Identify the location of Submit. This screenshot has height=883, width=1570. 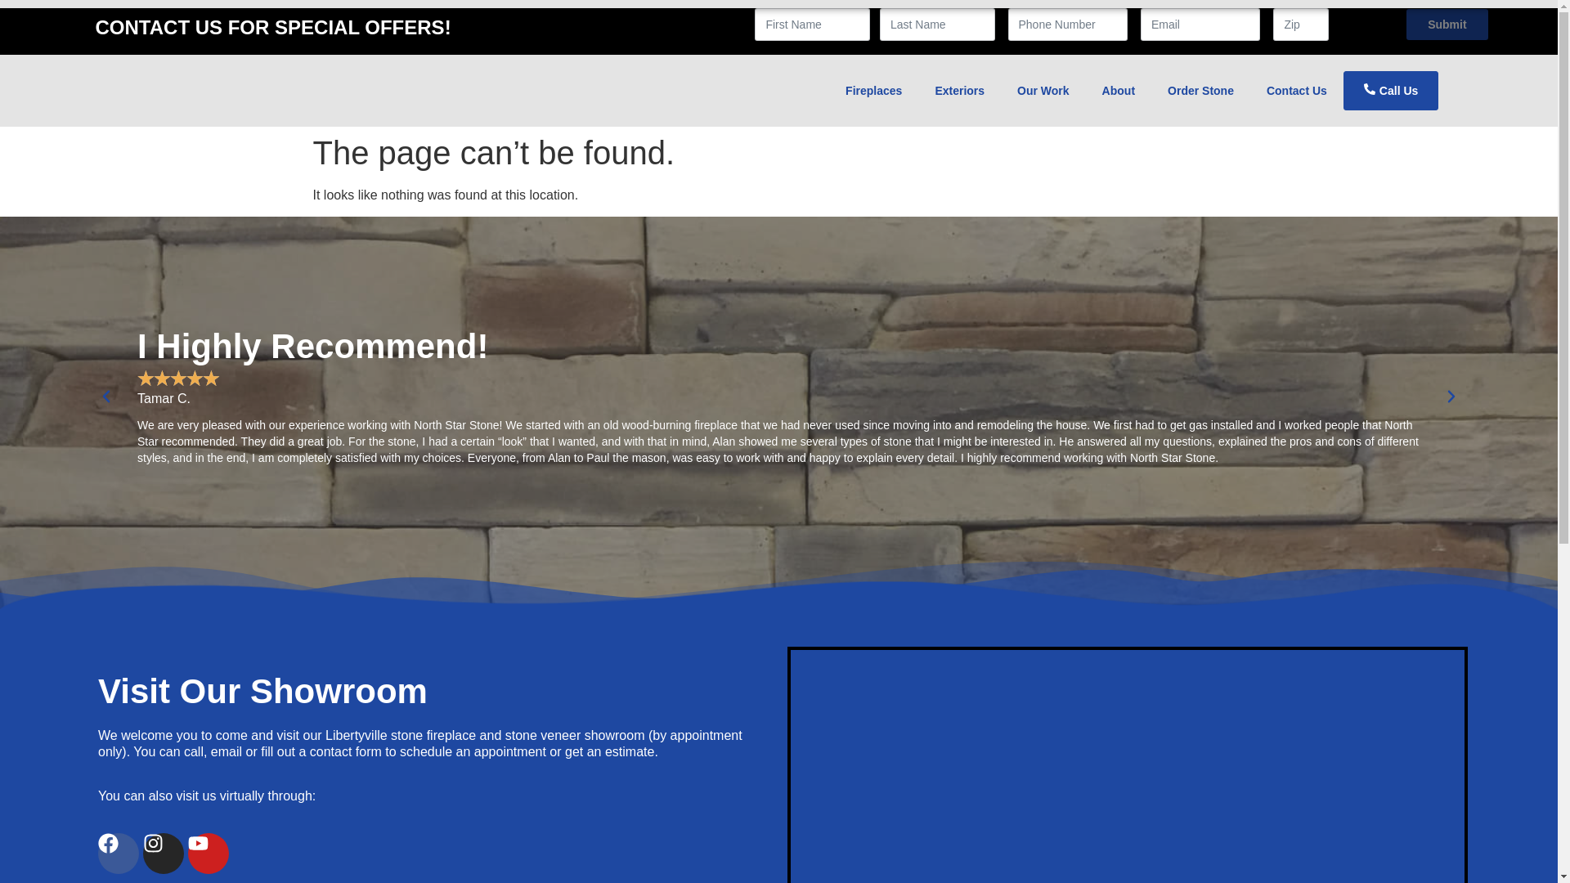
(1447, 24).